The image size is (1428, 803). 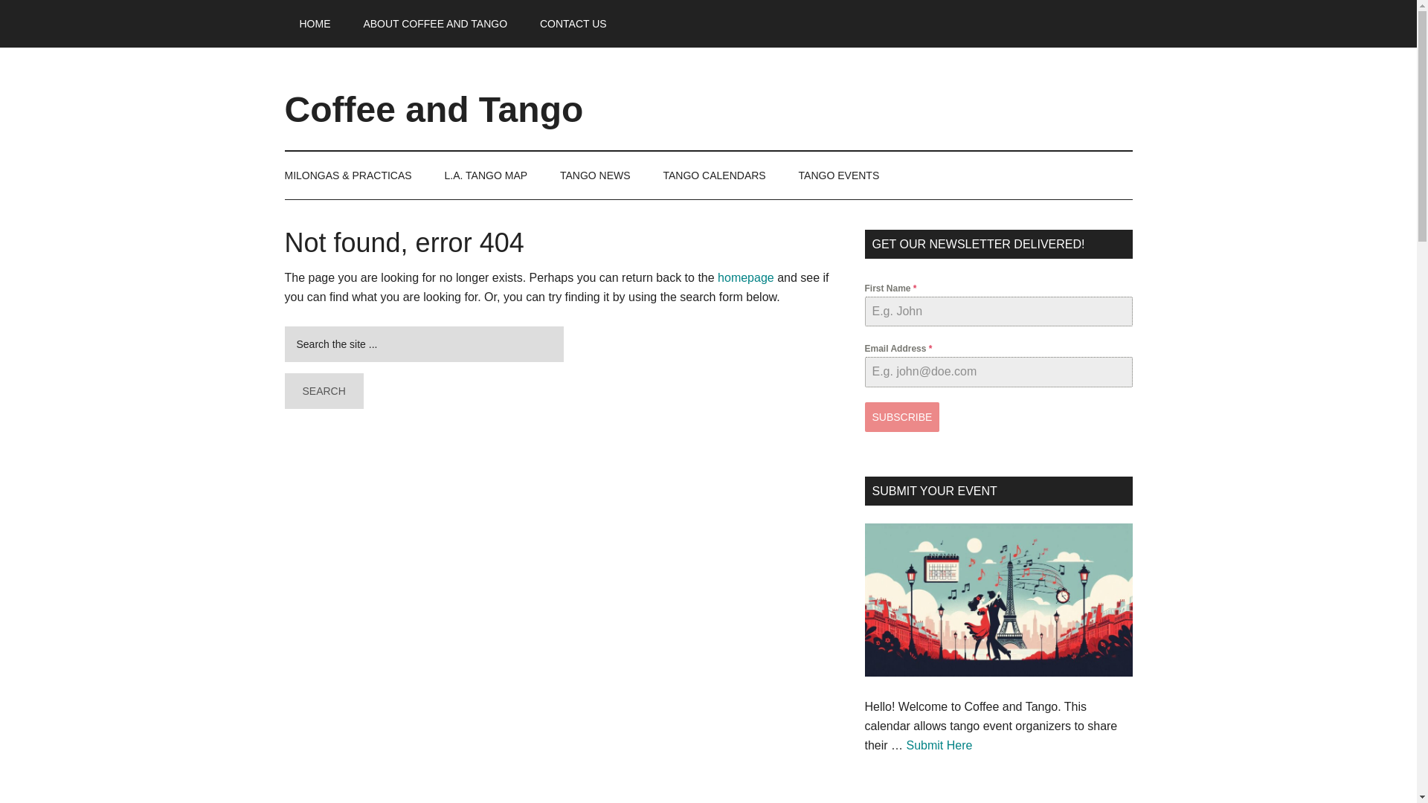 I want to click on TANGO CALENDARS, so click(x=714, y=175).